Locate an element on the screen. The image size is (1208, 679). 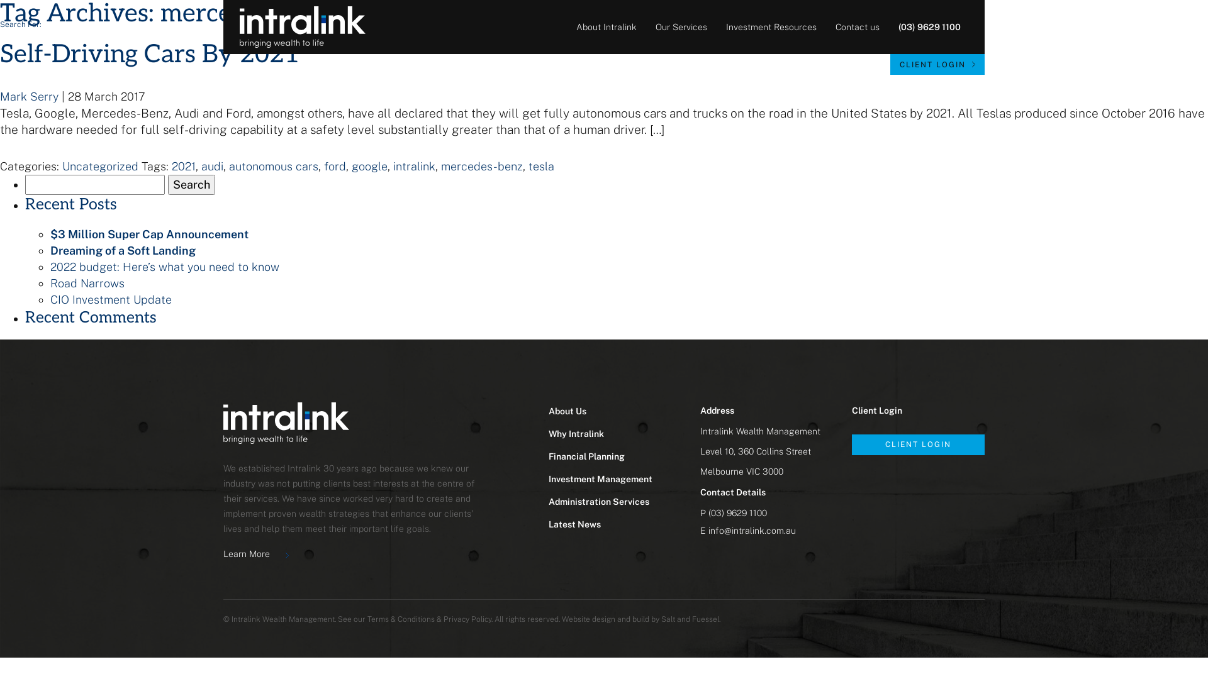
About Intralink is located at coordinates (607, 27).